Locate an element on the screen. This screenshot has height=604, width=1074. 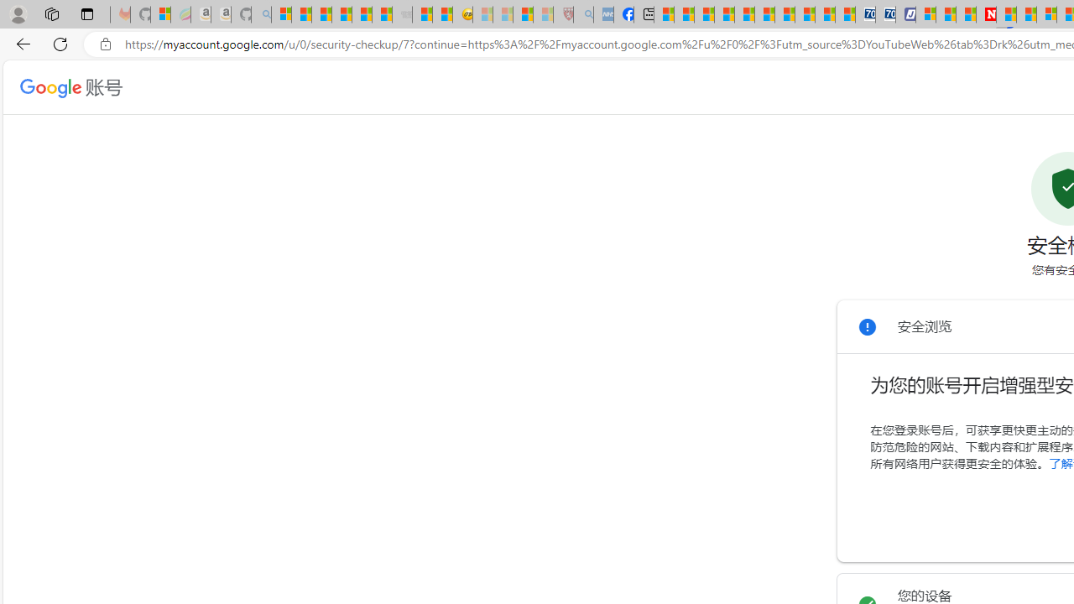
Robert H. Shmerling, MD - Harvard Health - Sleeping is located at coordinates (564, 15).